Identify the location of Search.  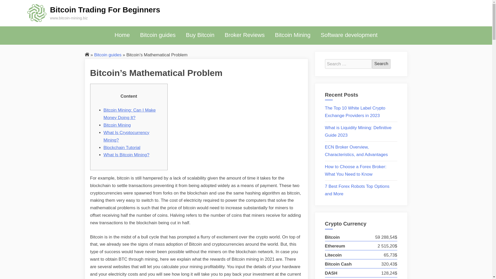
(381, 64).